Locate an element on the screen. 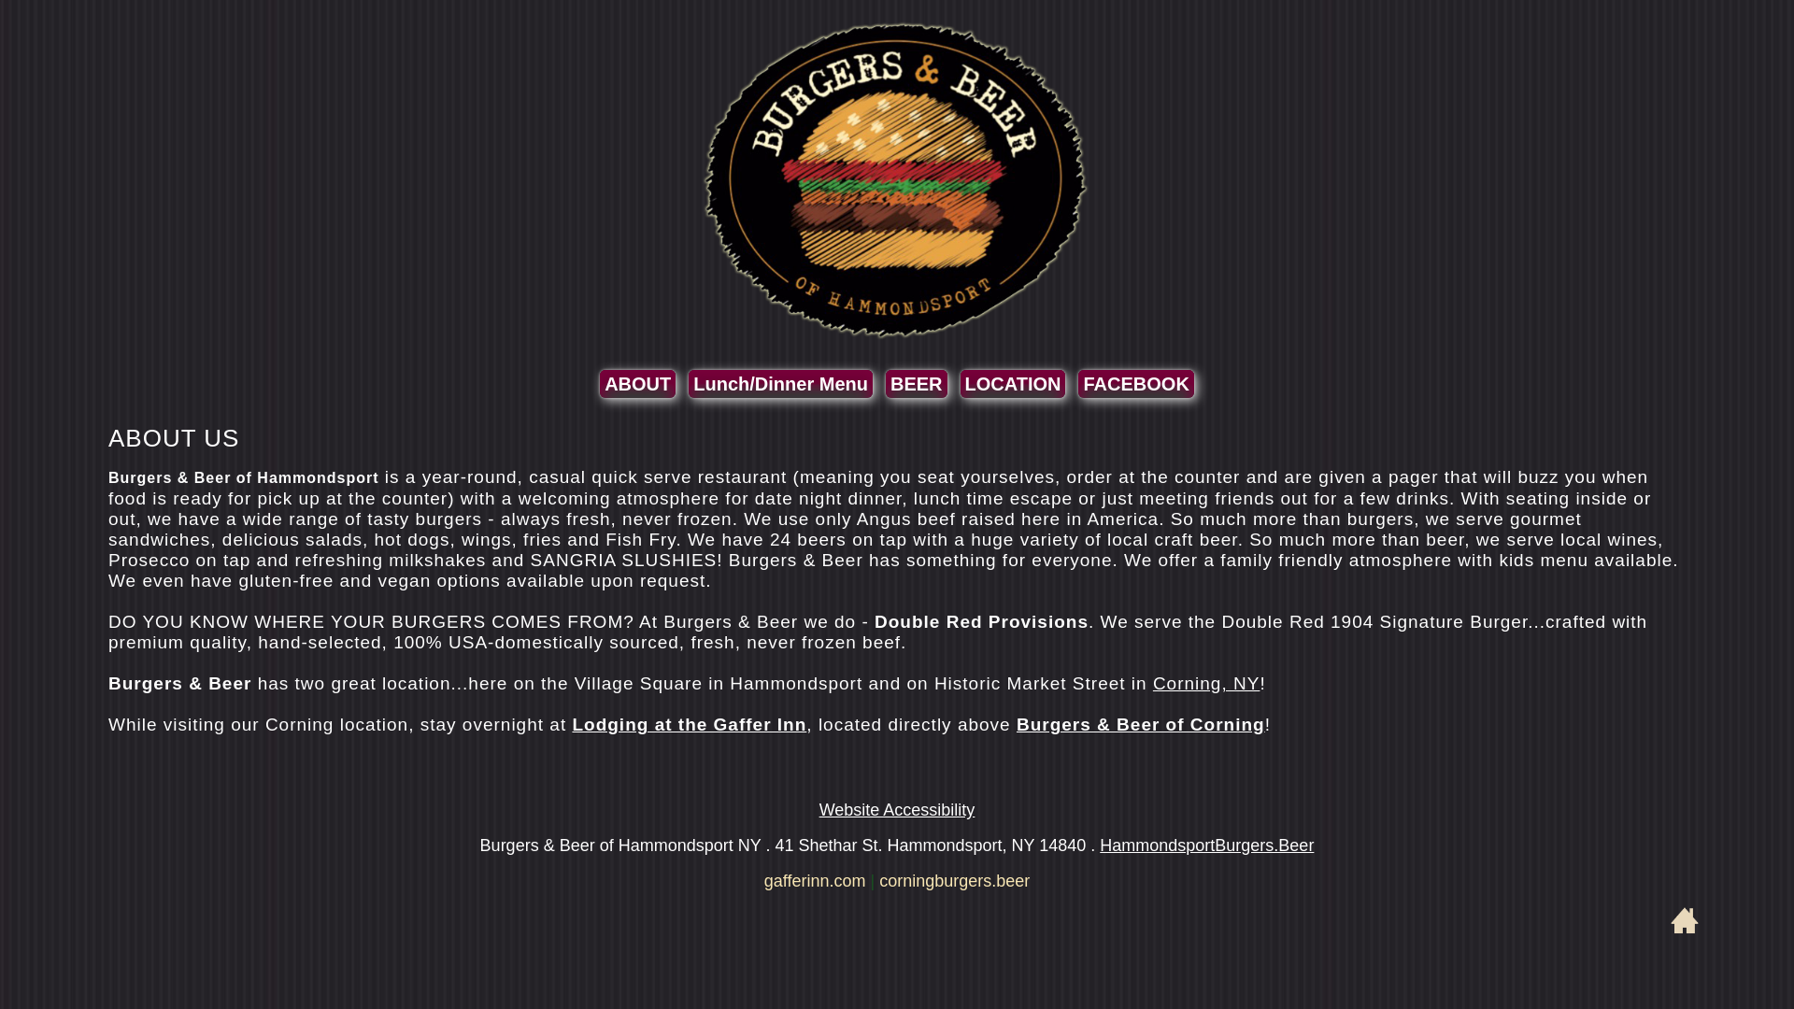  ABOUT is located at coordinates (637, 383).